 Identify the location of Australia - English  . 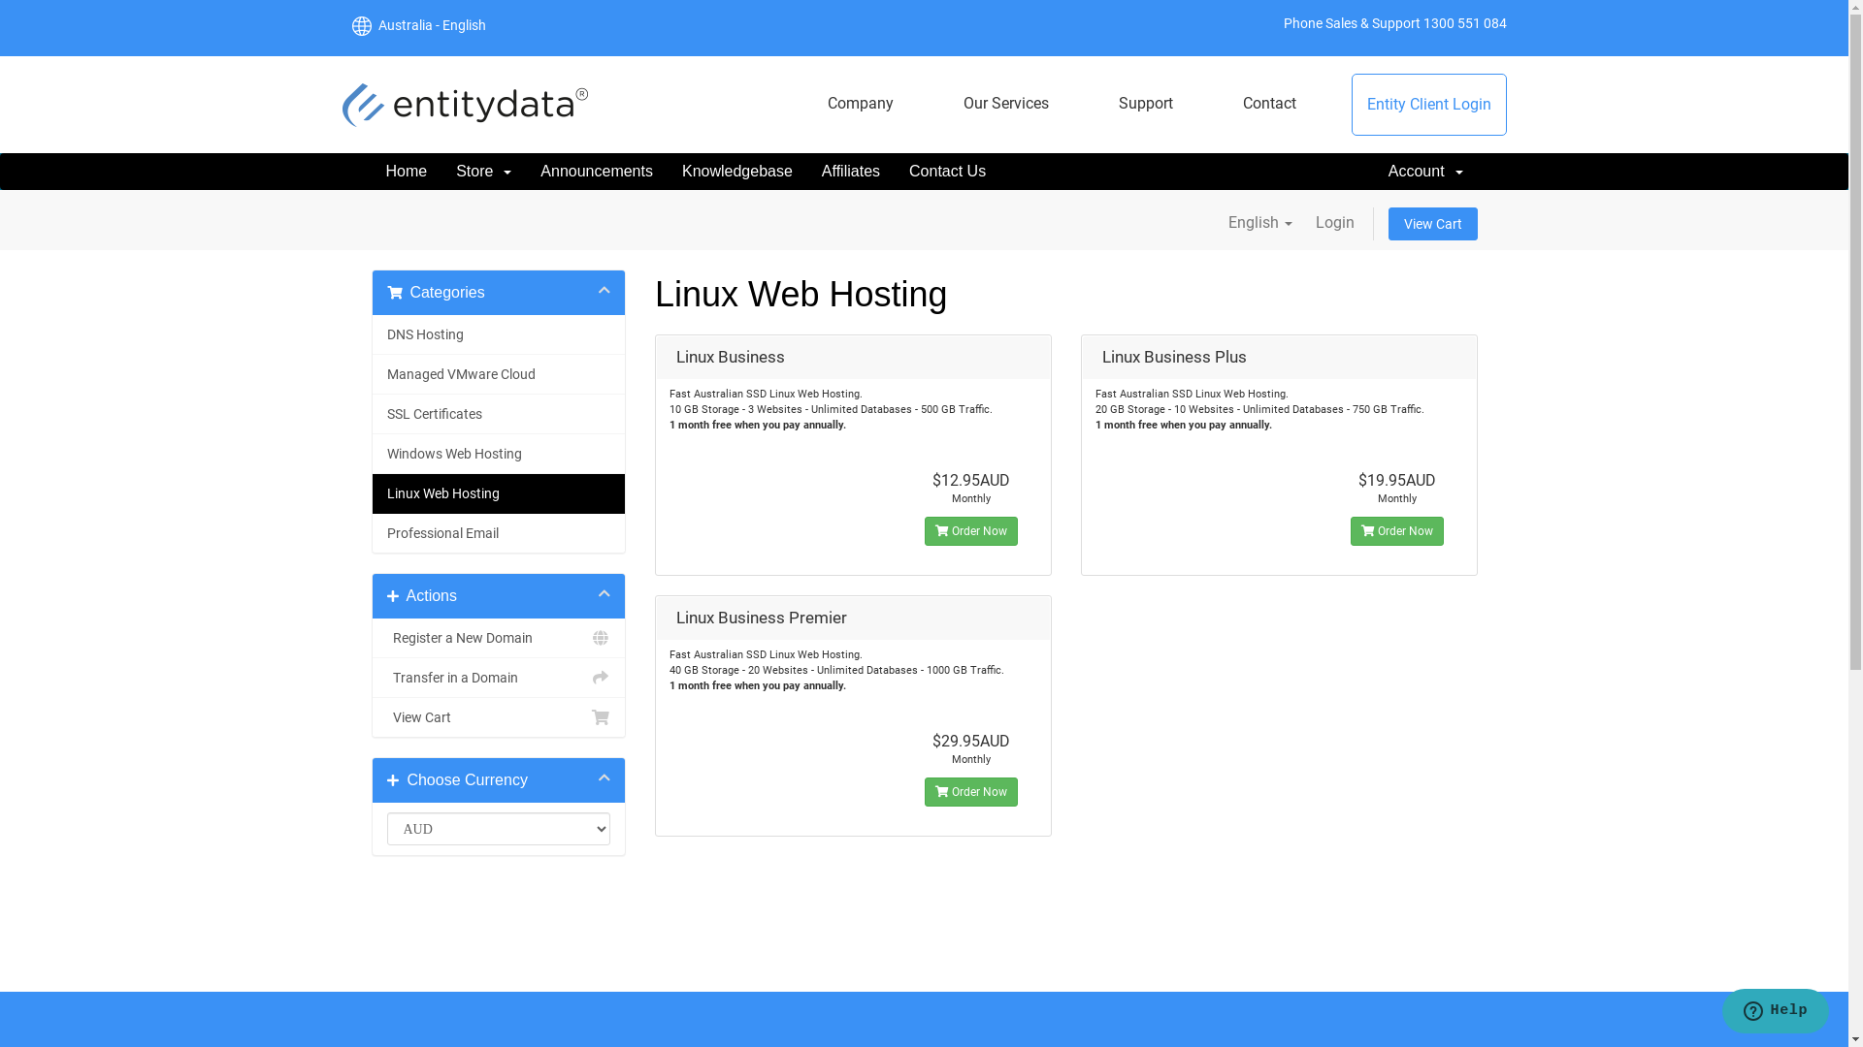
(429, 25).